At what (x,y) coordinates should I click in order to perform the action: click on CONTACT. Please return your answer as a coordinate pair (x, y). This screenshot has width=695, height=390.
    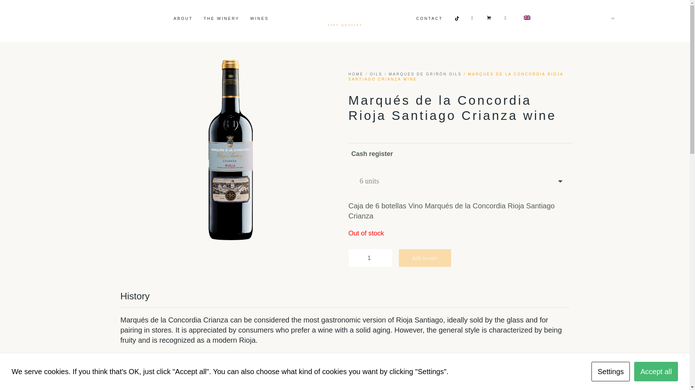
    Looking at the image, I should click on (259, 18).